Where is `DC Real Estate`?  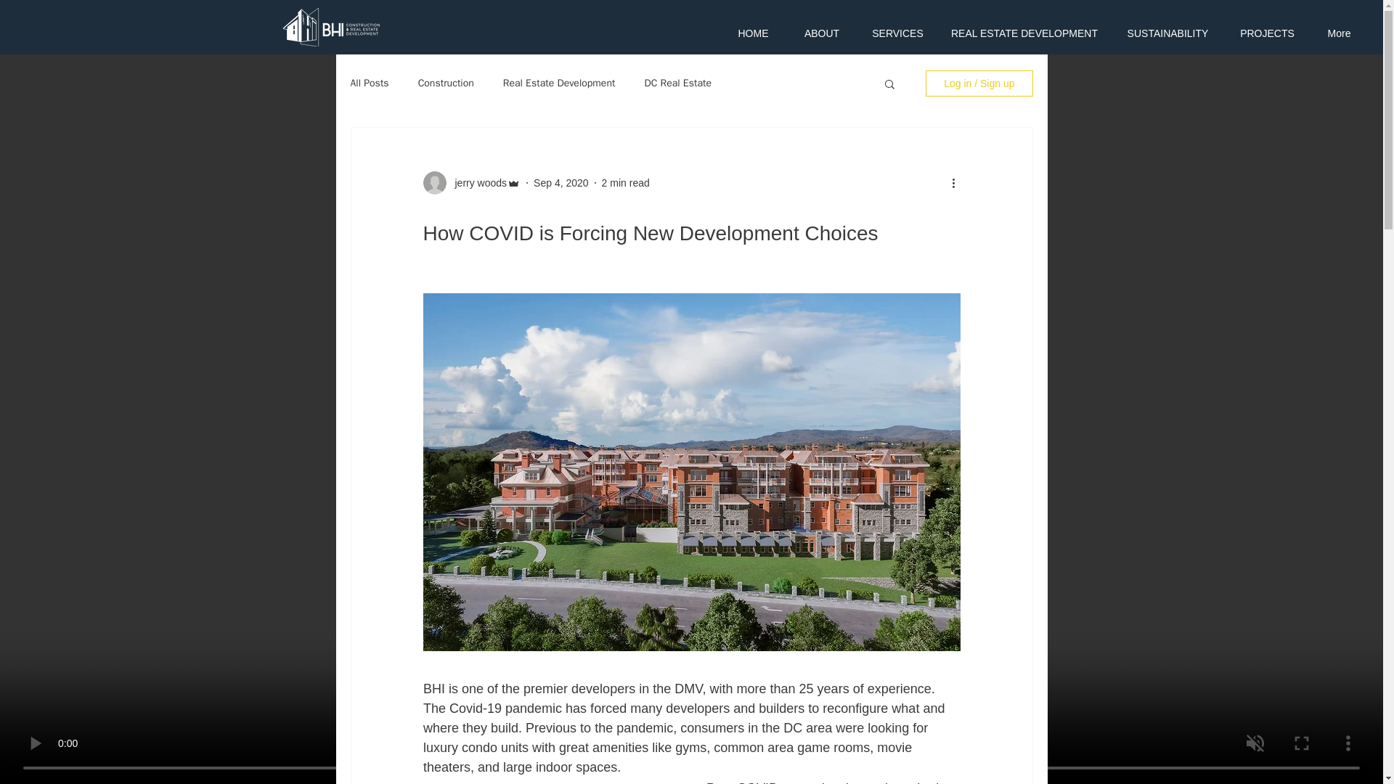 DC Real Estate is located at coordinates (677, 83).